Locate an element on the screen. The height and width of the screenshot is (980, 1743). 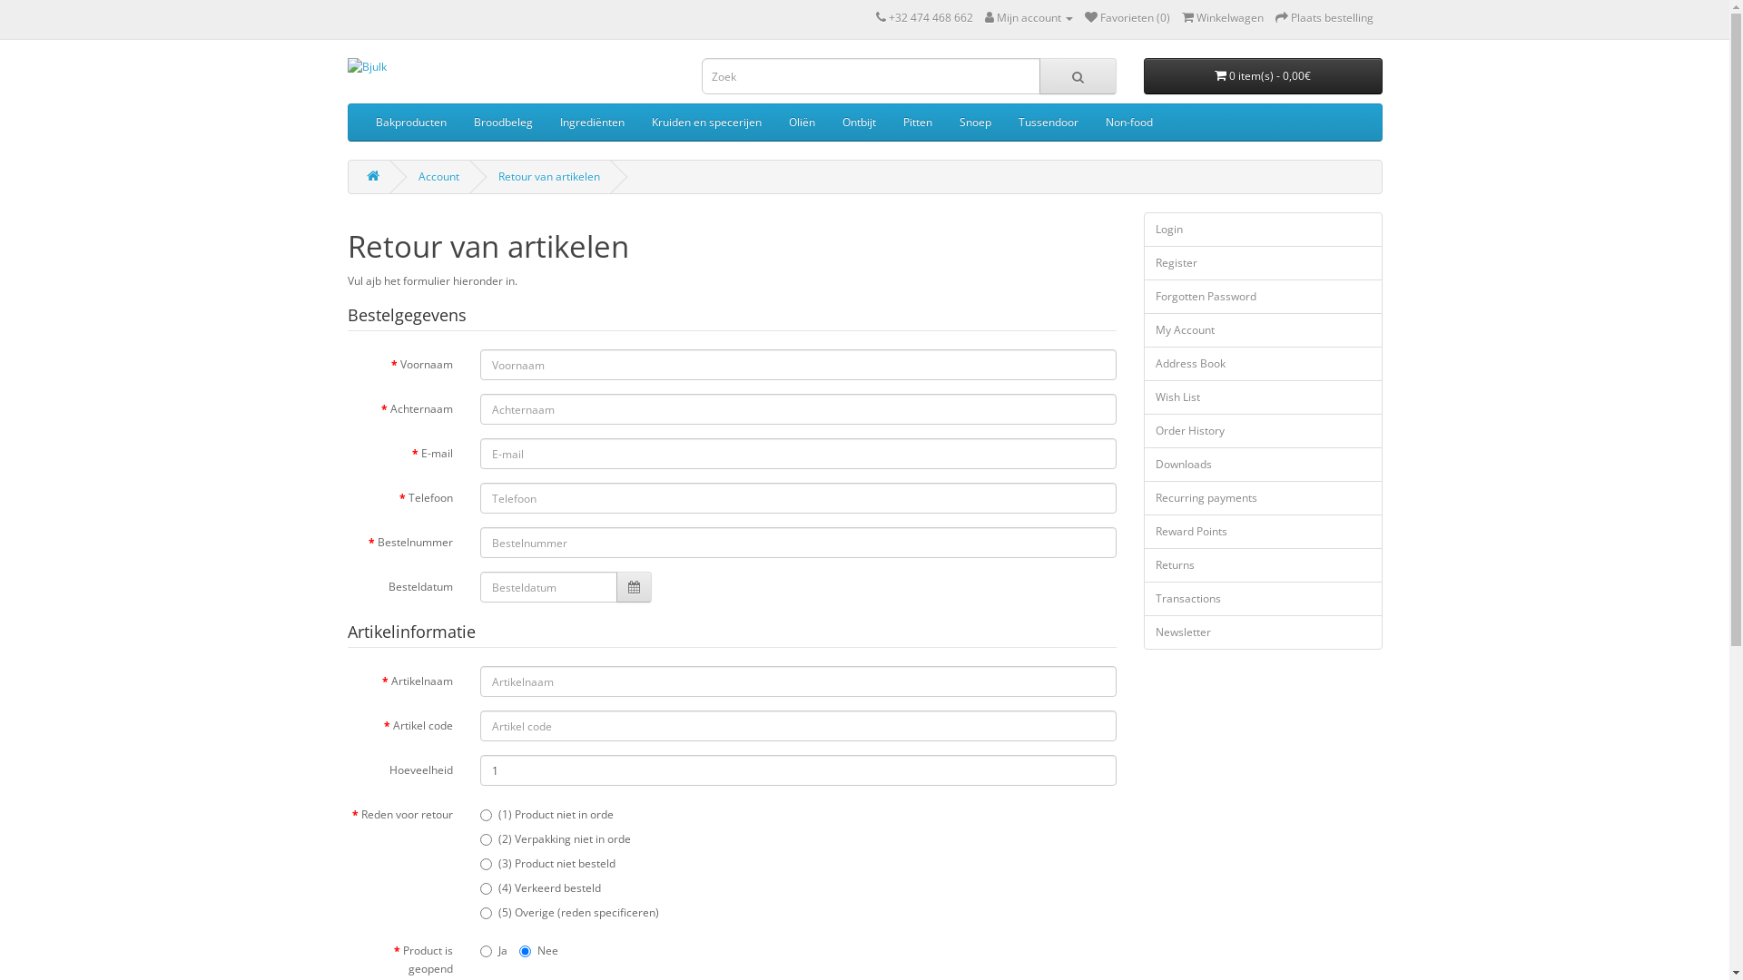
Pitten is located at coordinates (917, 122).